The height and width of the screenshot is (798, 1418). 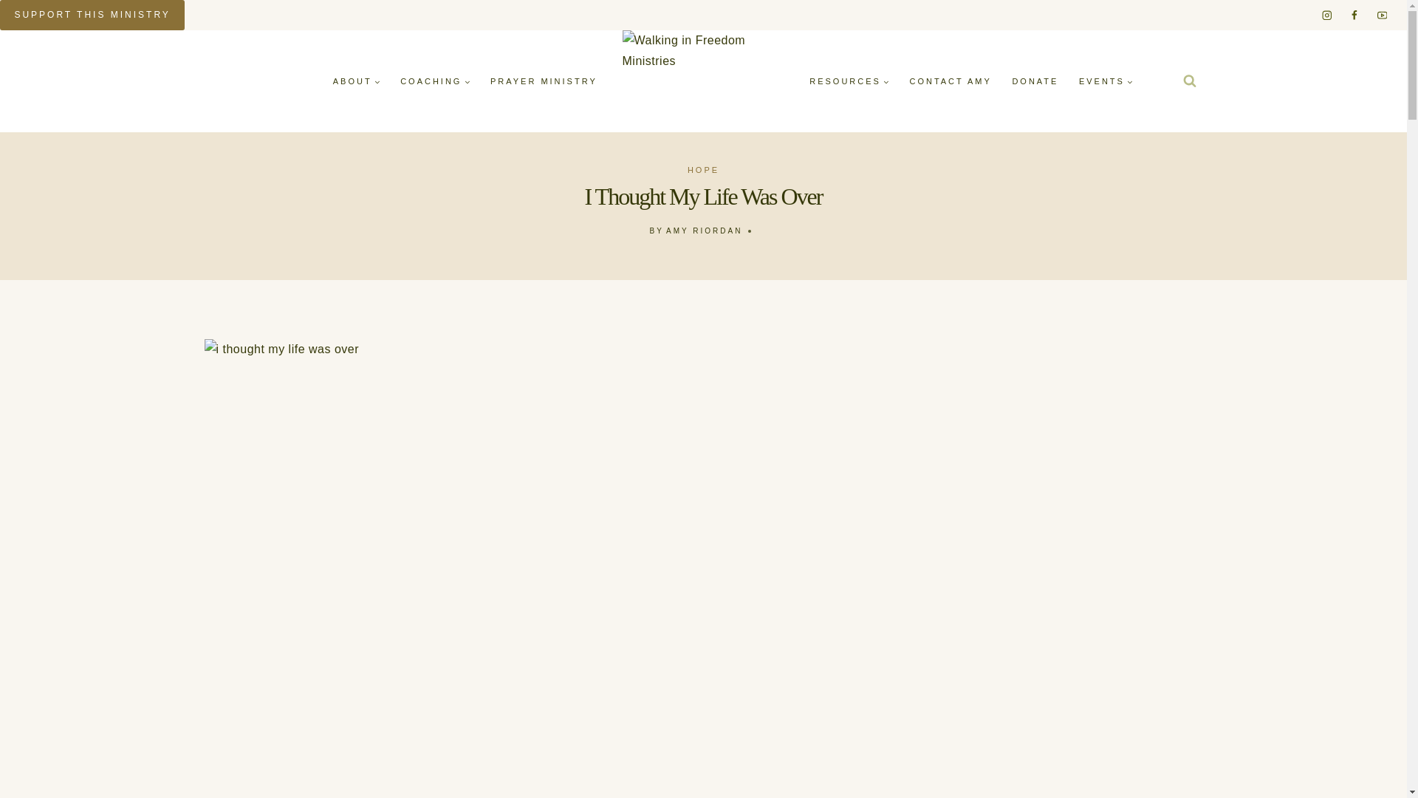 I want to click on COACHING, so click(x=435, y=81).